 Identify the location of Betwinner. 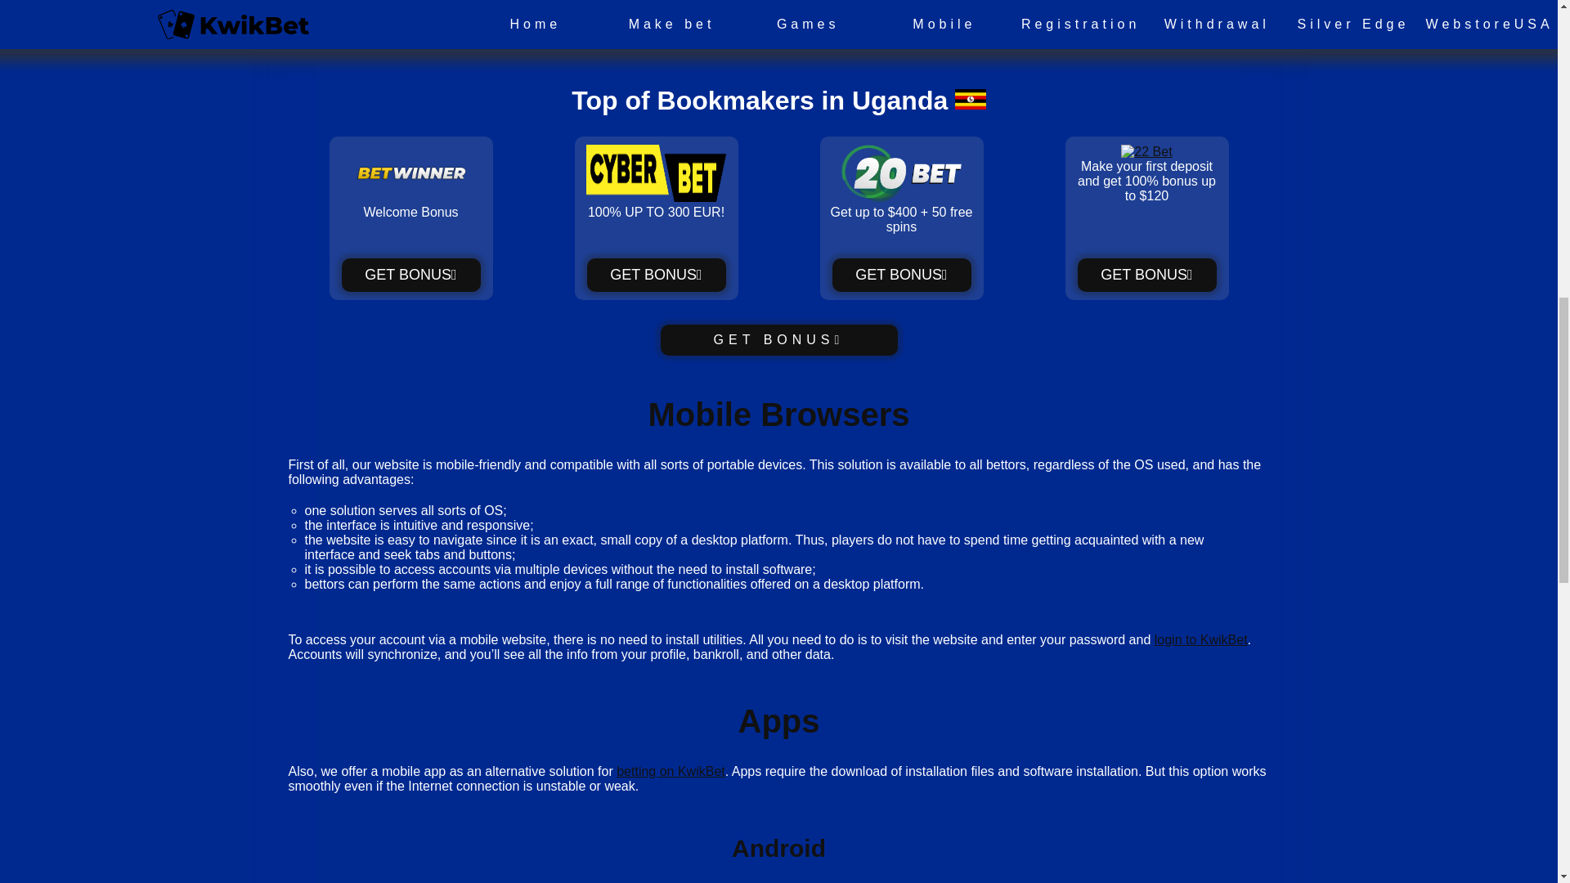
(779, 340).